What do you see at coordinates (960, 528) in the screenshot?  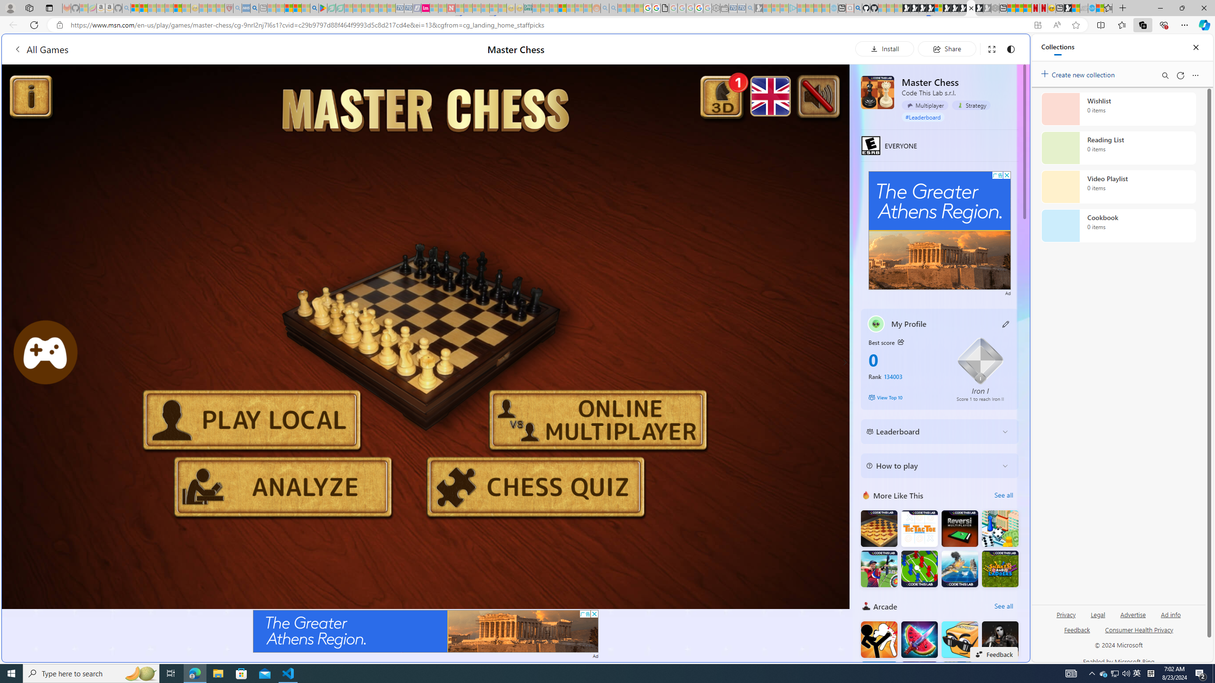 I see `Reversi` at bounding box center [960, 528].